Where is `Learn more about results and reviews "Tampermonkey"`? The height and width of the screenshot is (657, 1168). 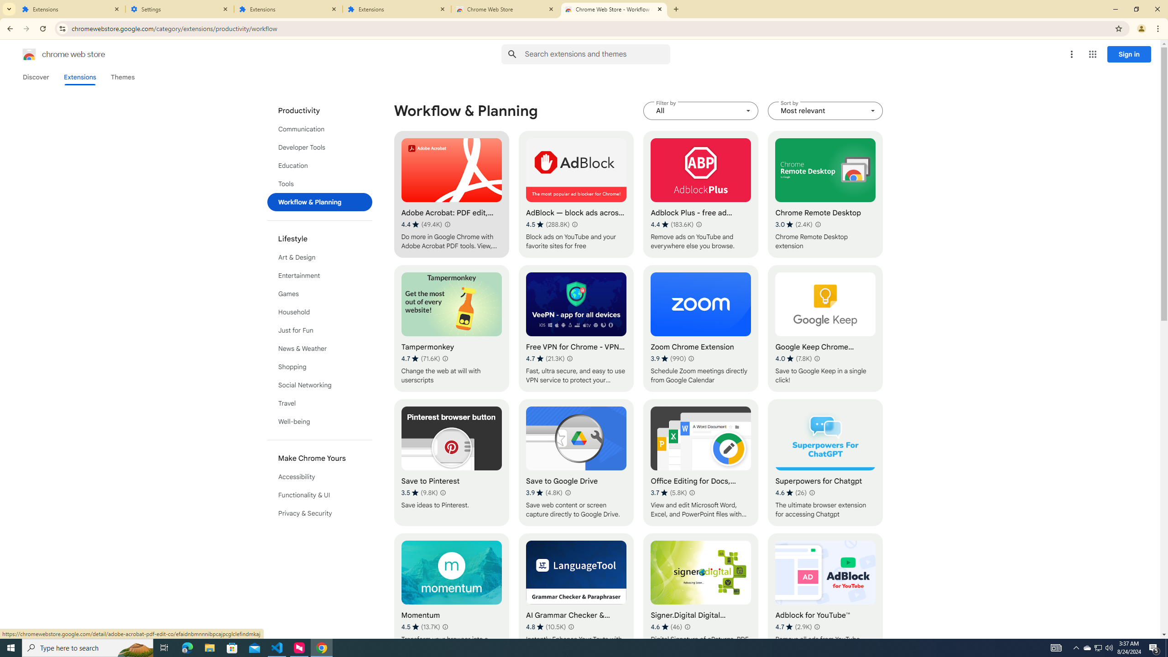 Learn more about results and reviews "Tampermonkey" is located at coordinates (445, 359).